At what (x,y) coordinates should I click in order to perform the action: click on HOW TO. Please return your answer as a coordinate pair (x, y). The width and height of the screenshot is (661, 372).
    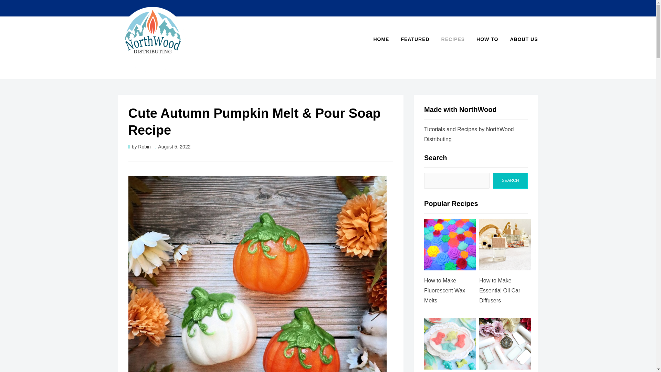
    Looking at the image, I should click on (487, 39).